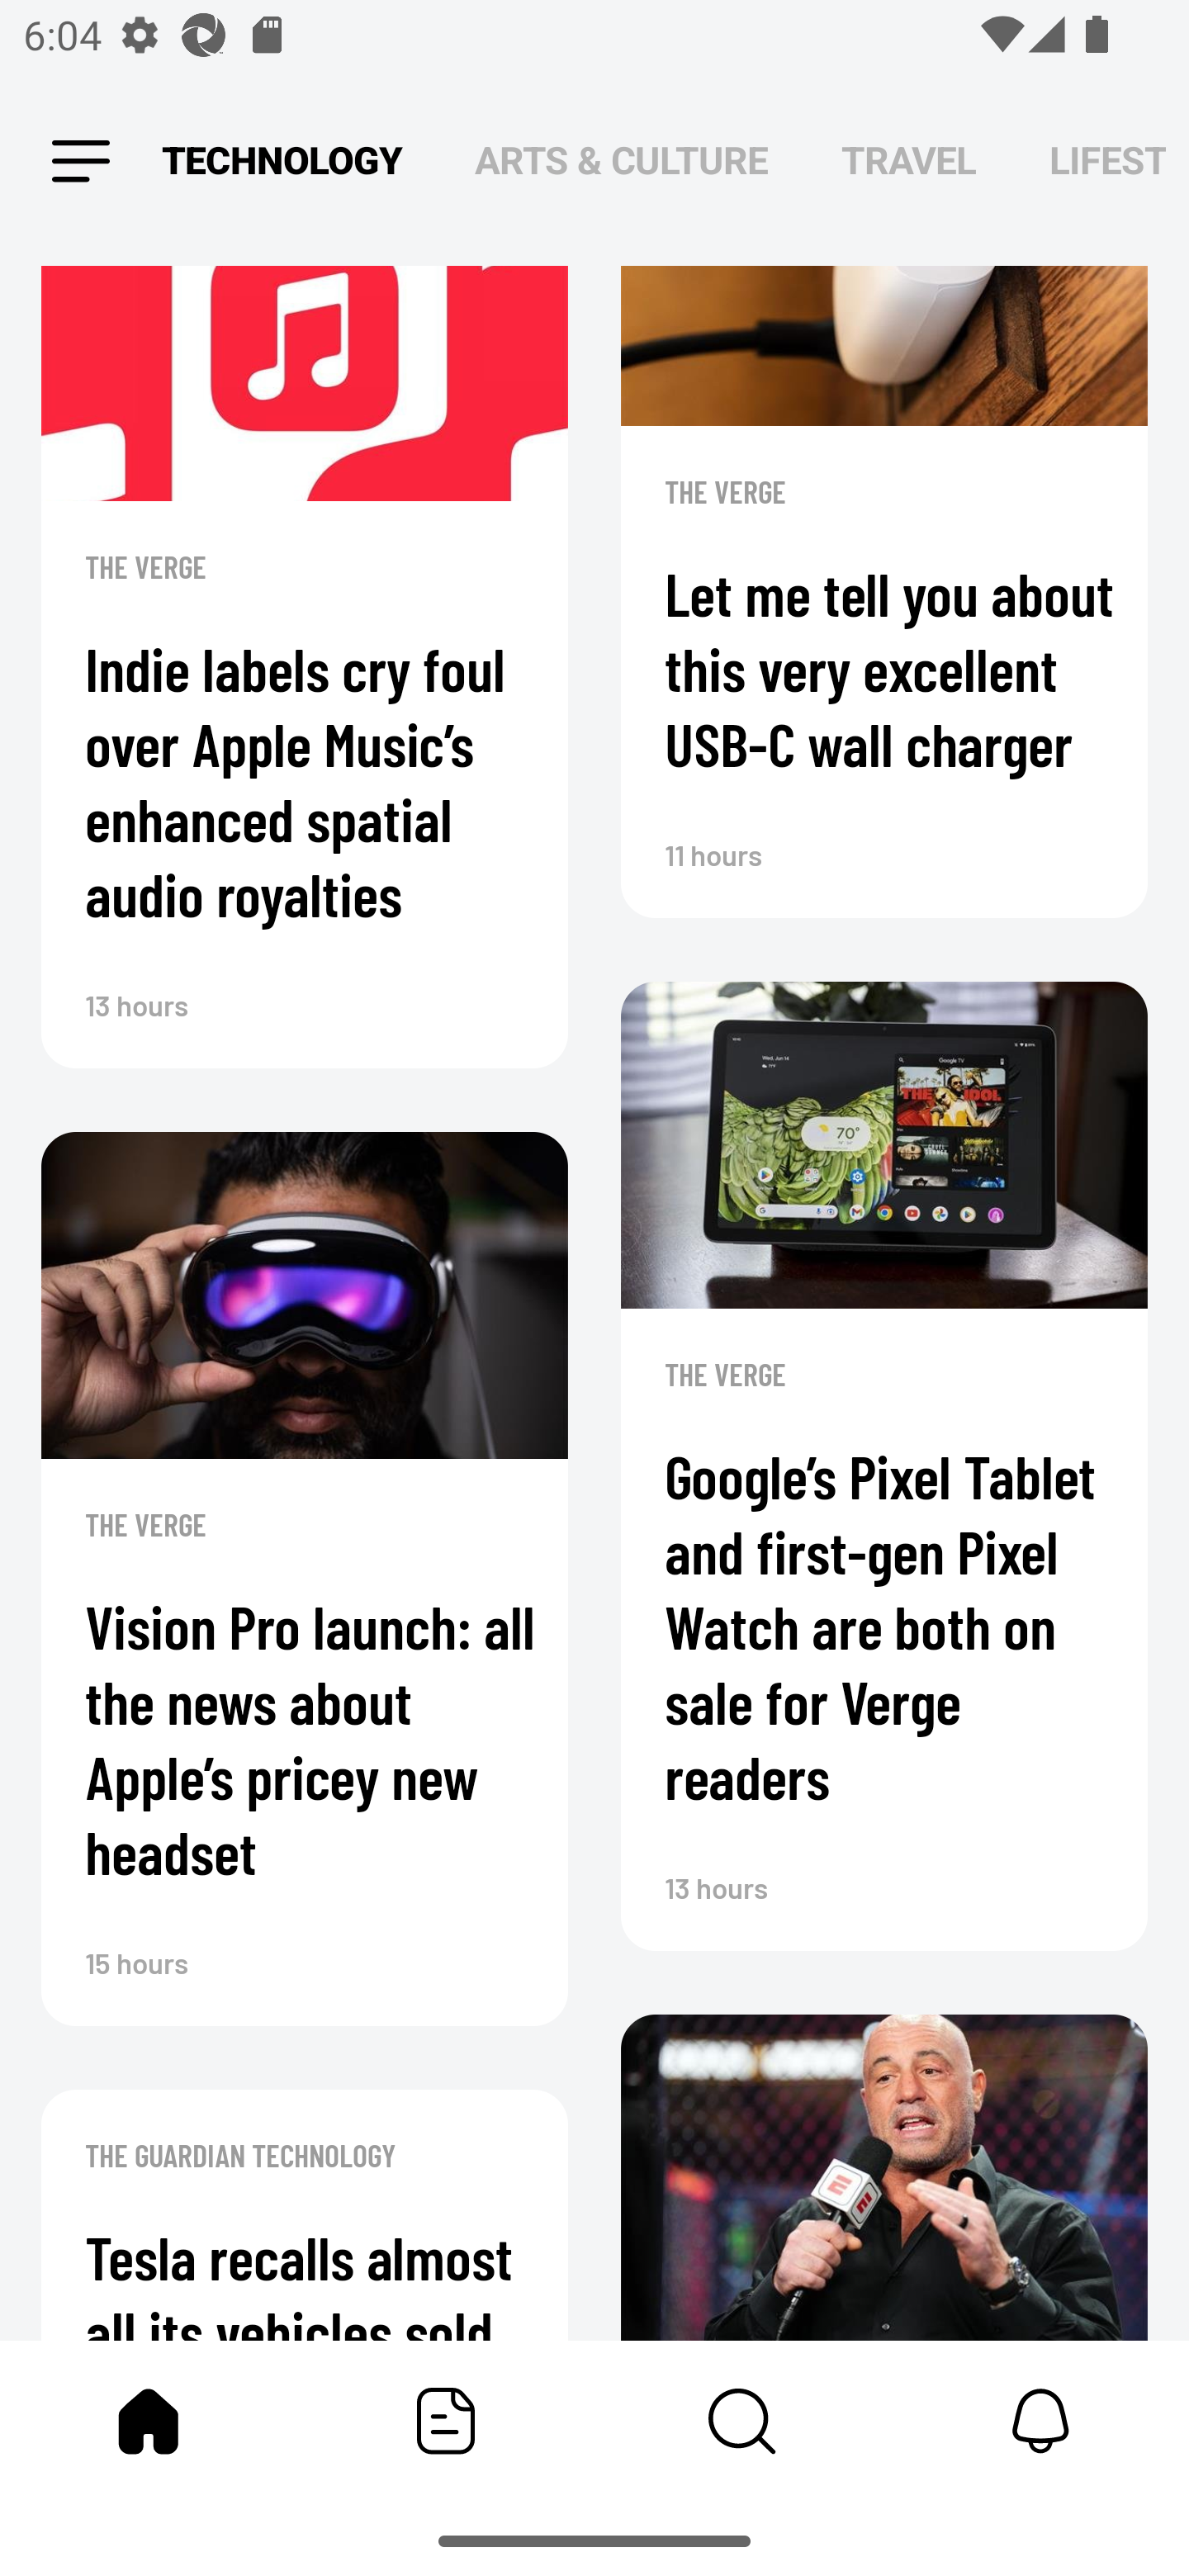 Image resolution: width=1189 pixels, height=2576 pixels. What do you see at coordinates (1040, 2421) in the screenshot?
I see `Notifications` at bounding box center [1040, 2421].